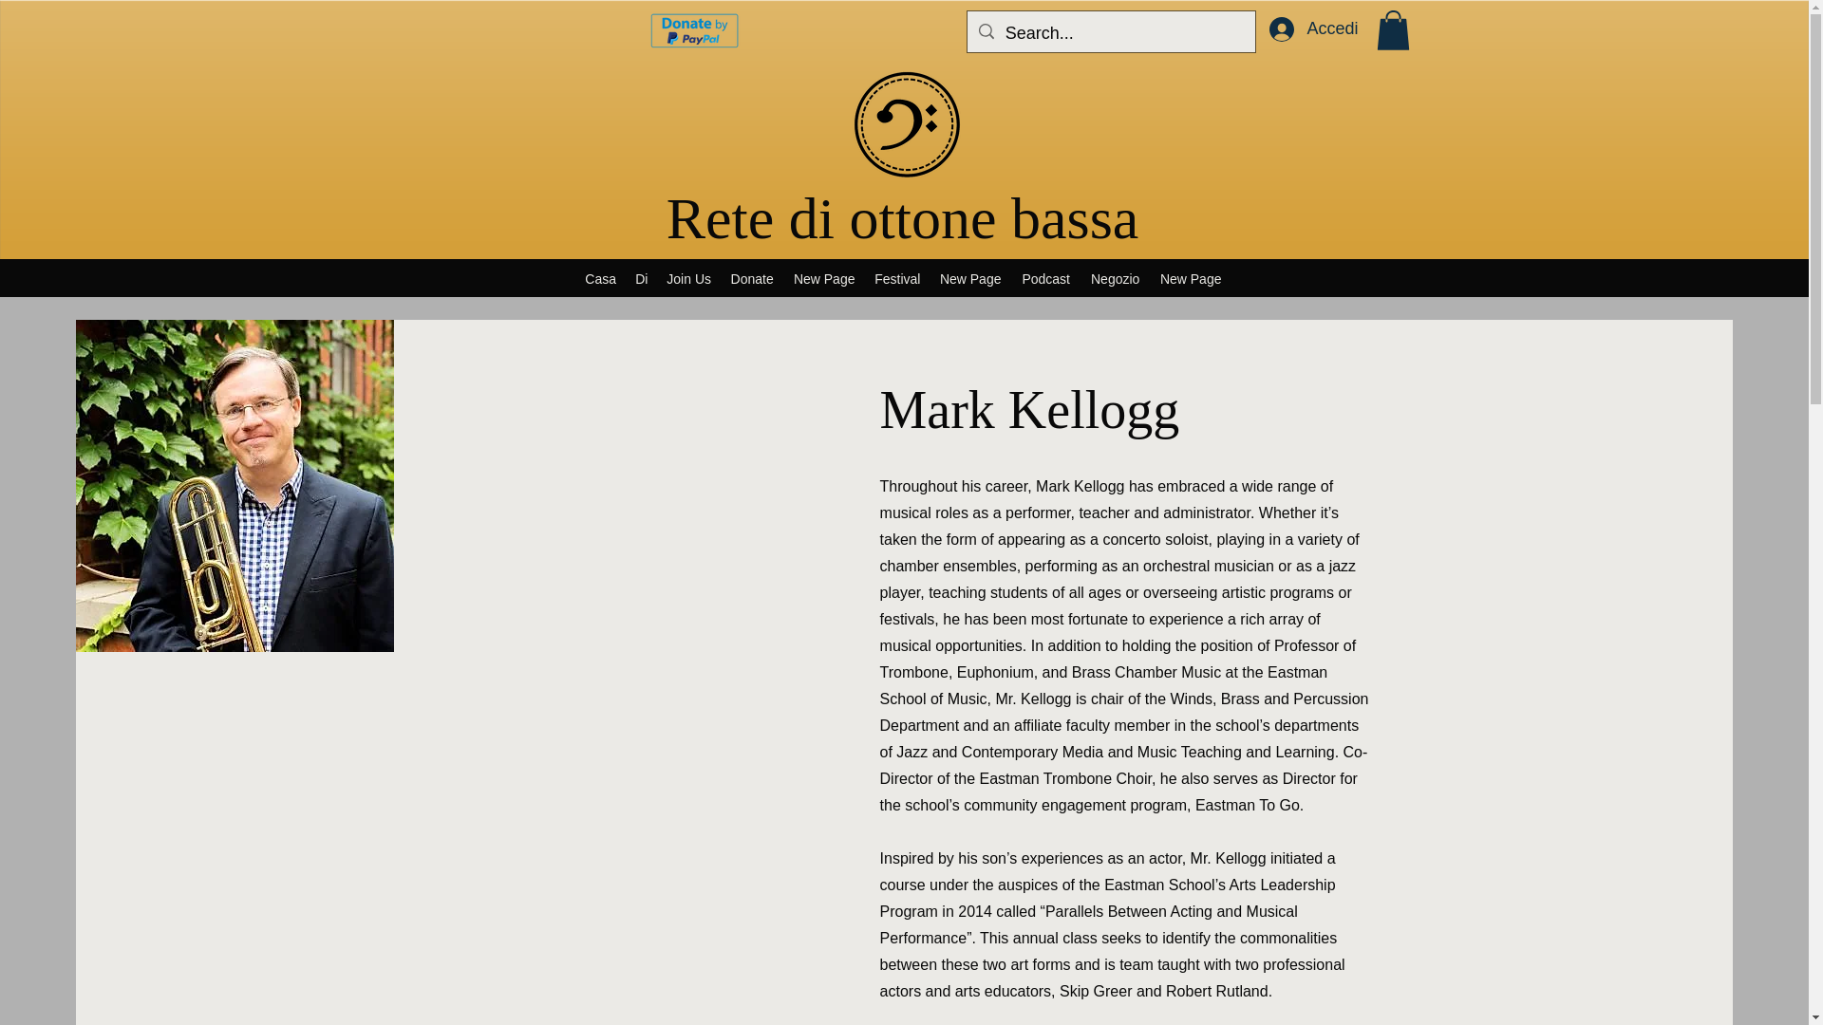 The width and height of the screenshot is (1823, 1025). I want to click on New Page, so click(824, 278).